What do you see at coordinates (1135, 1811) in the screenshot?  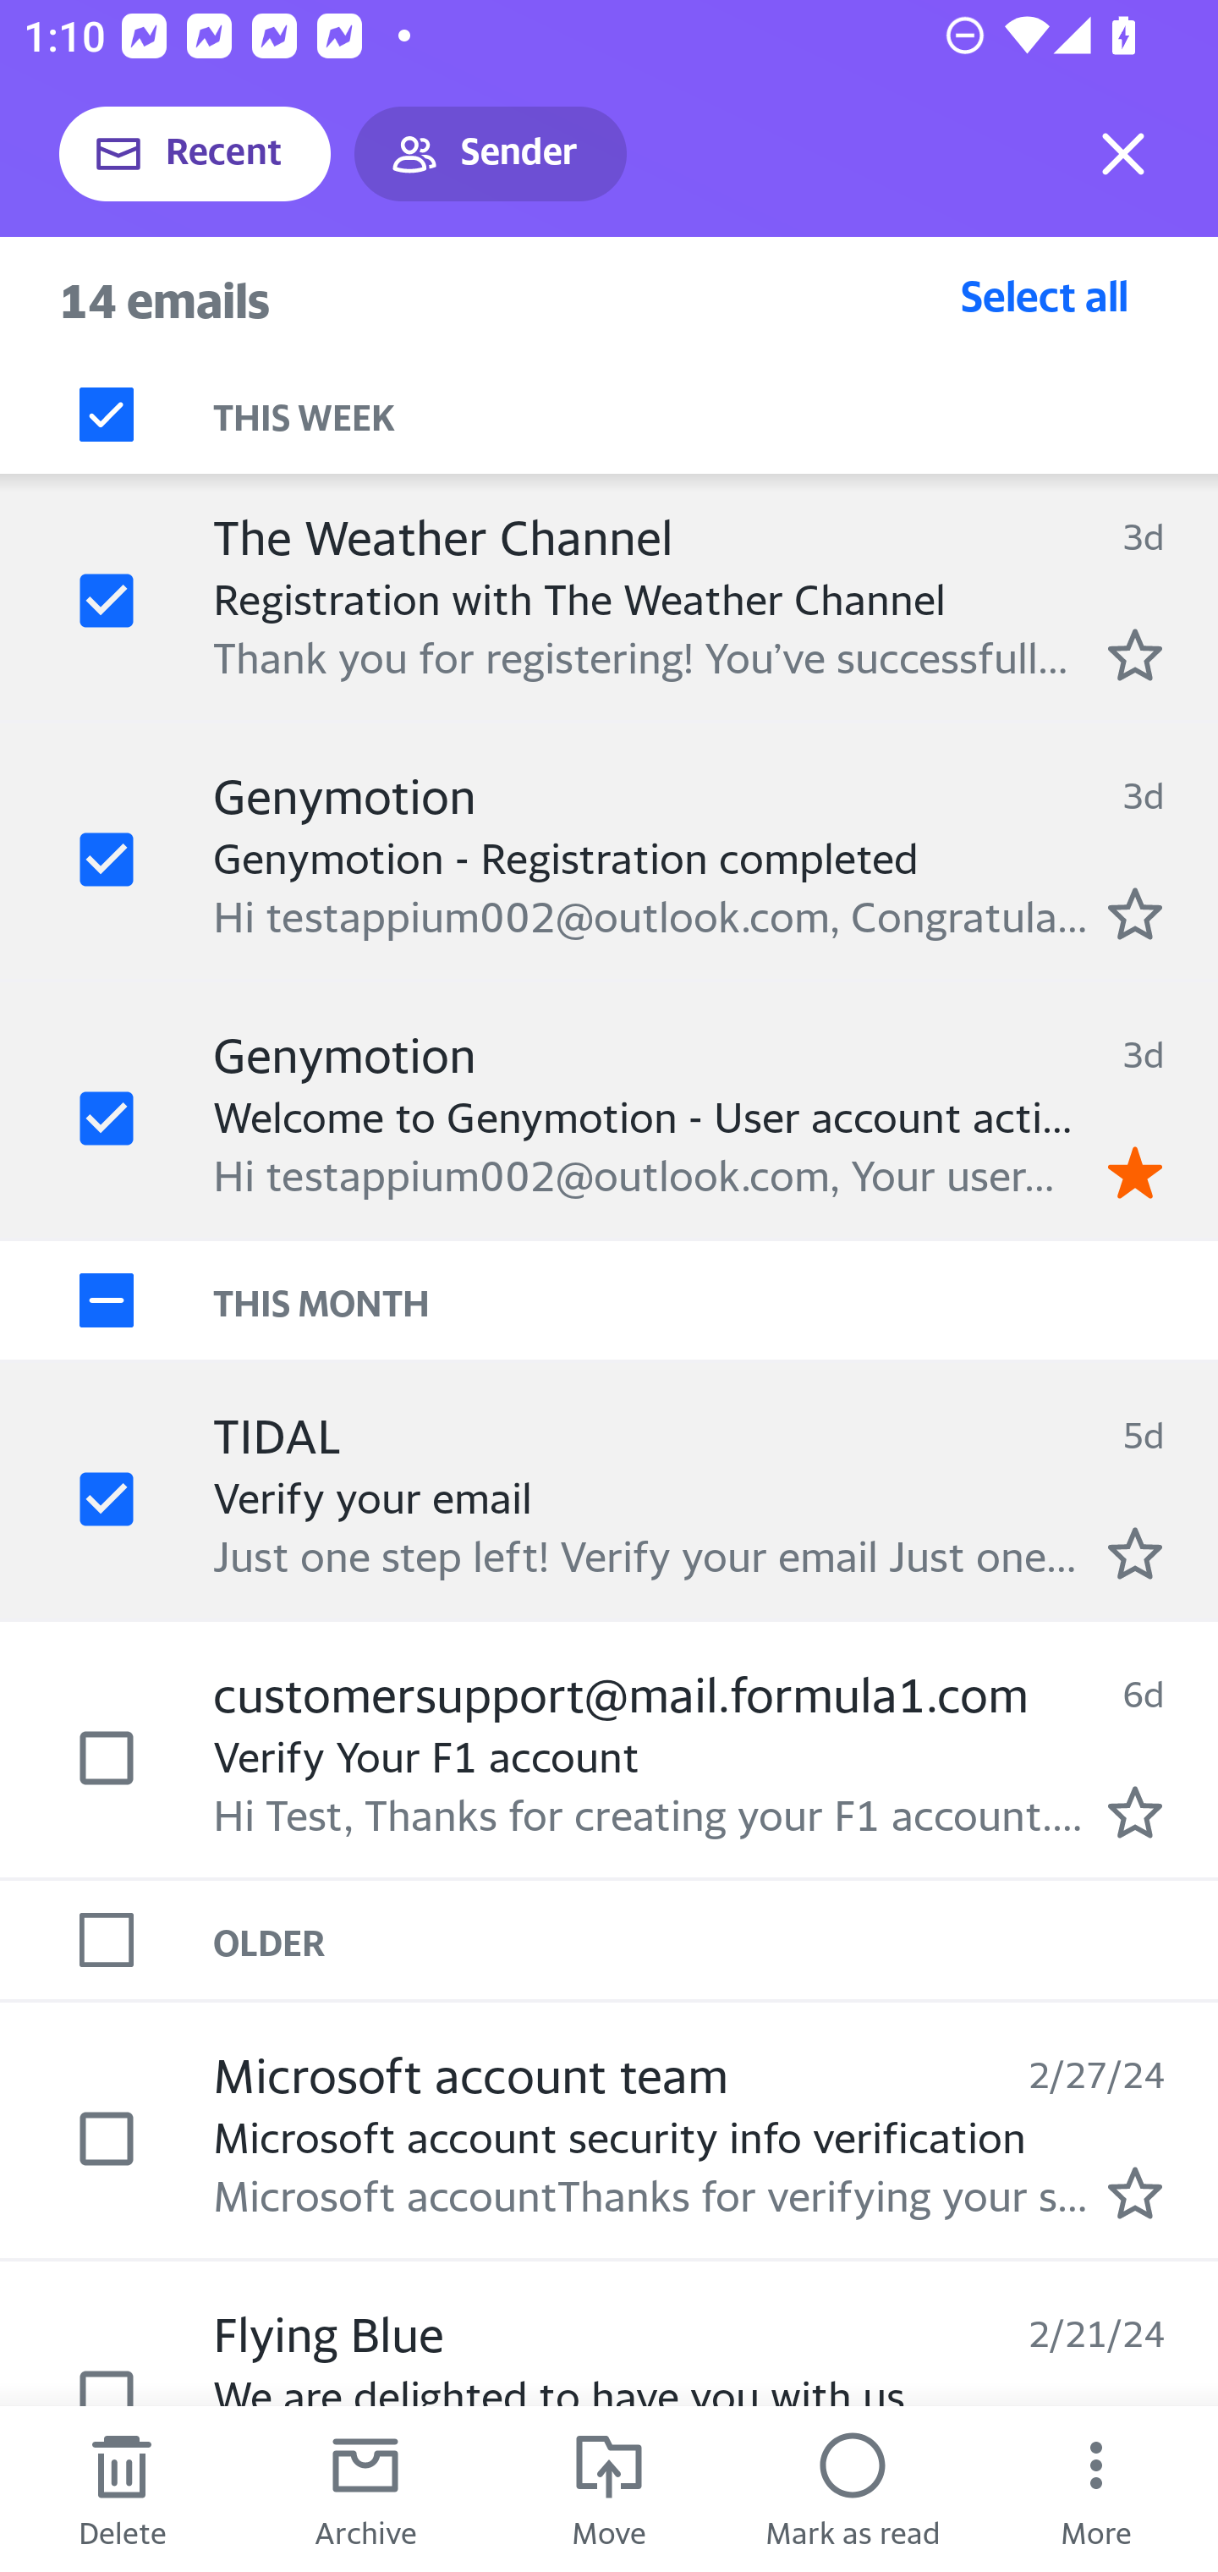 I see `Mark as starred.` at bounding box center [1135, 1811].